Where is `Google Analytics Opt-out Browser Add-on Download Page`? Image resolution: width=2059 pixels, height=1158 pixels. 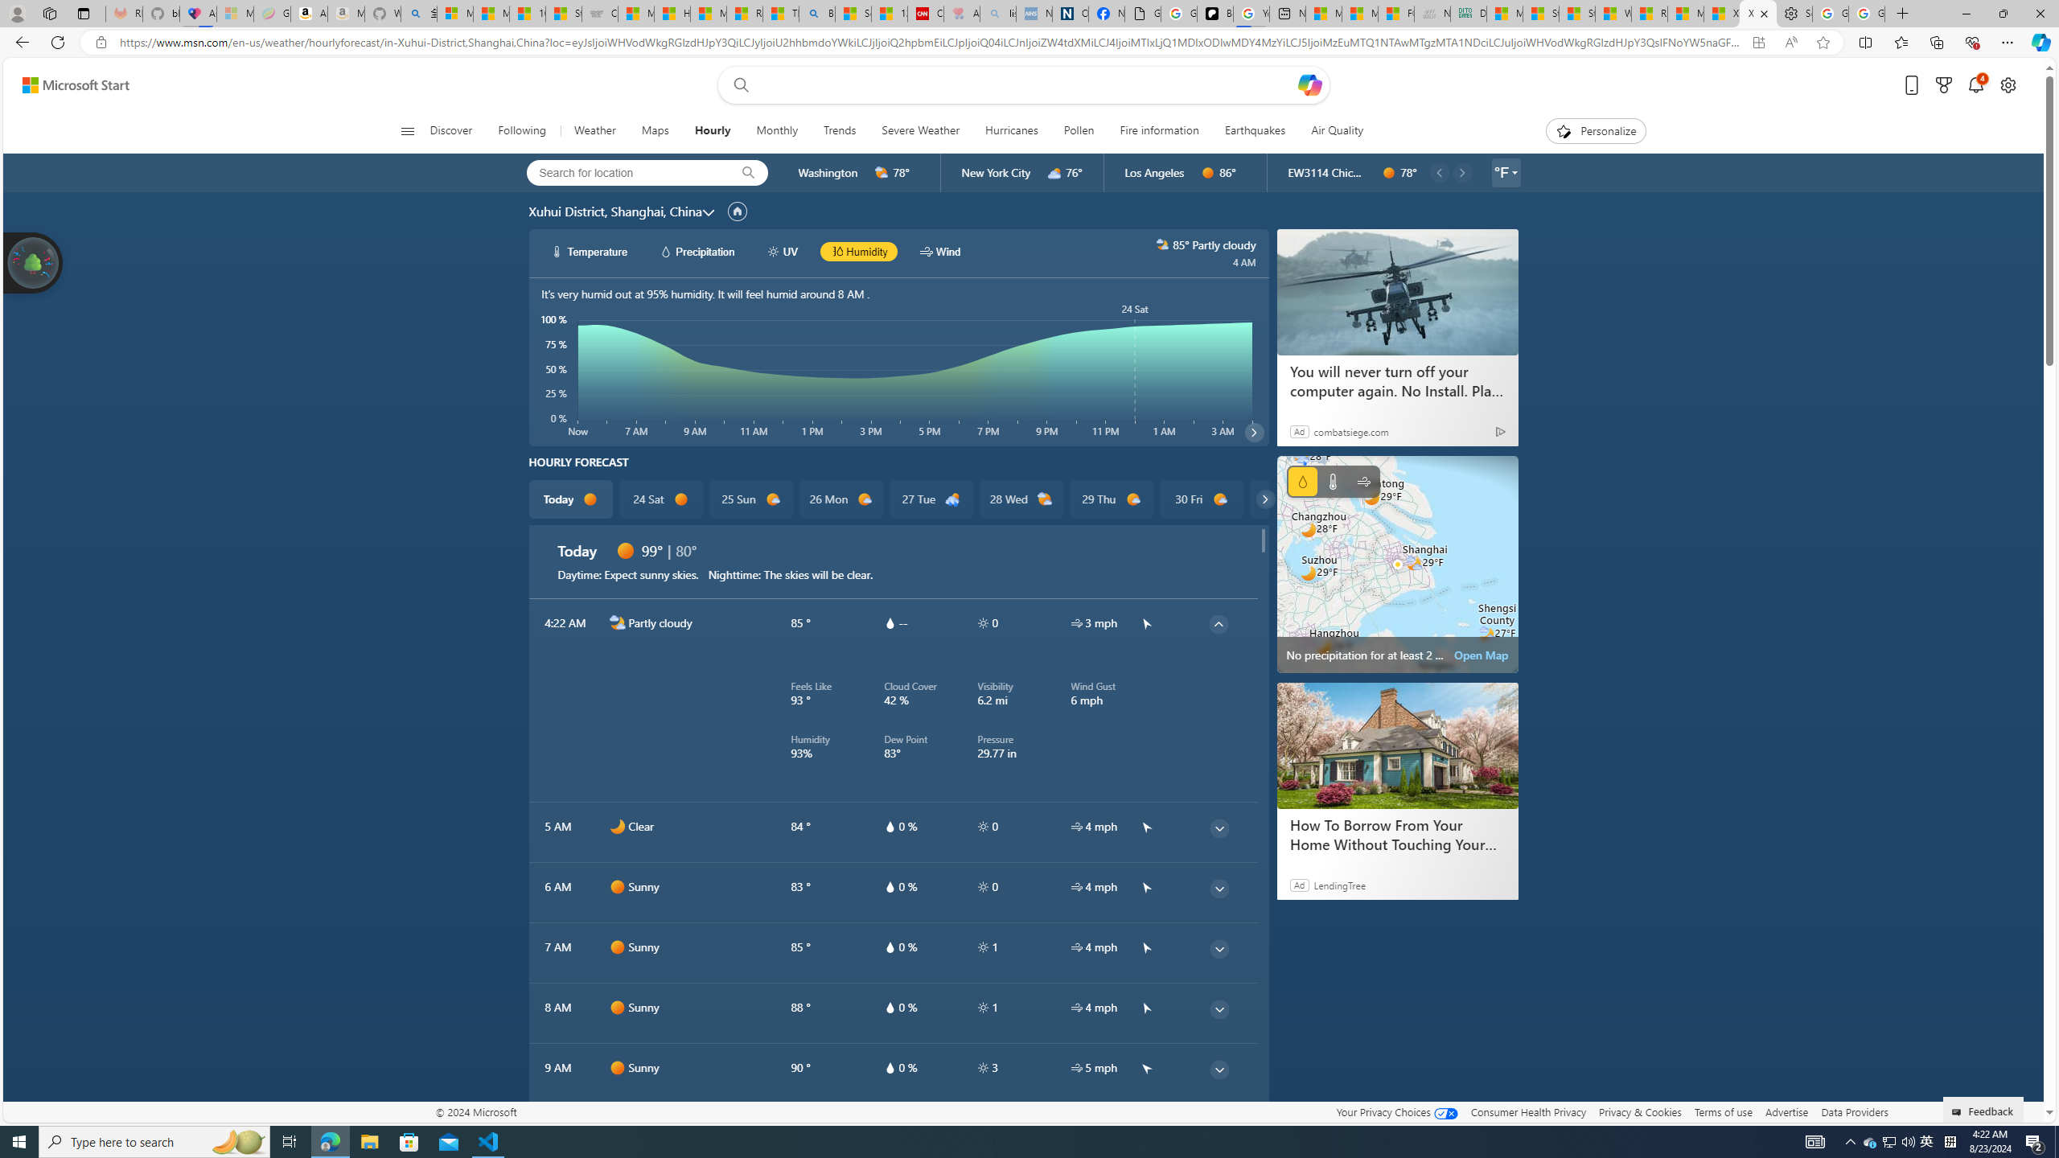 Google Analytics Opt-out Browser Add-on Download Page is located at coordinates (1142, 14).